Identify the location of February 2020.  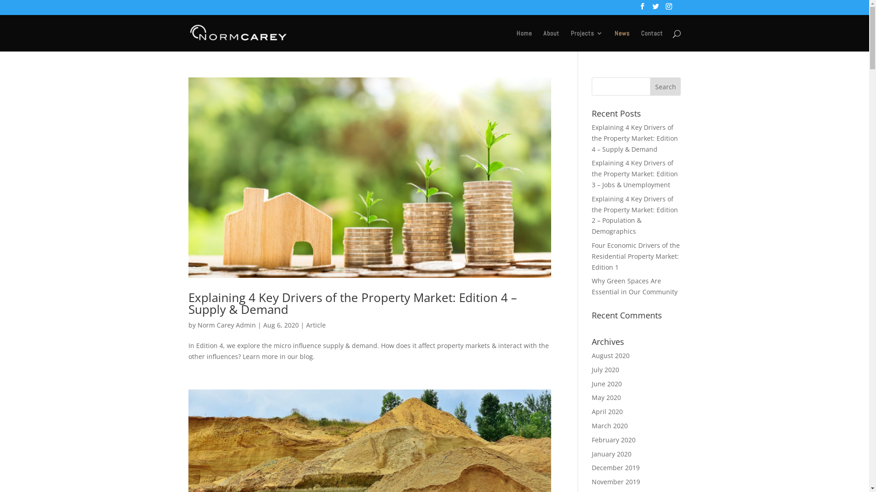
(614, 440).